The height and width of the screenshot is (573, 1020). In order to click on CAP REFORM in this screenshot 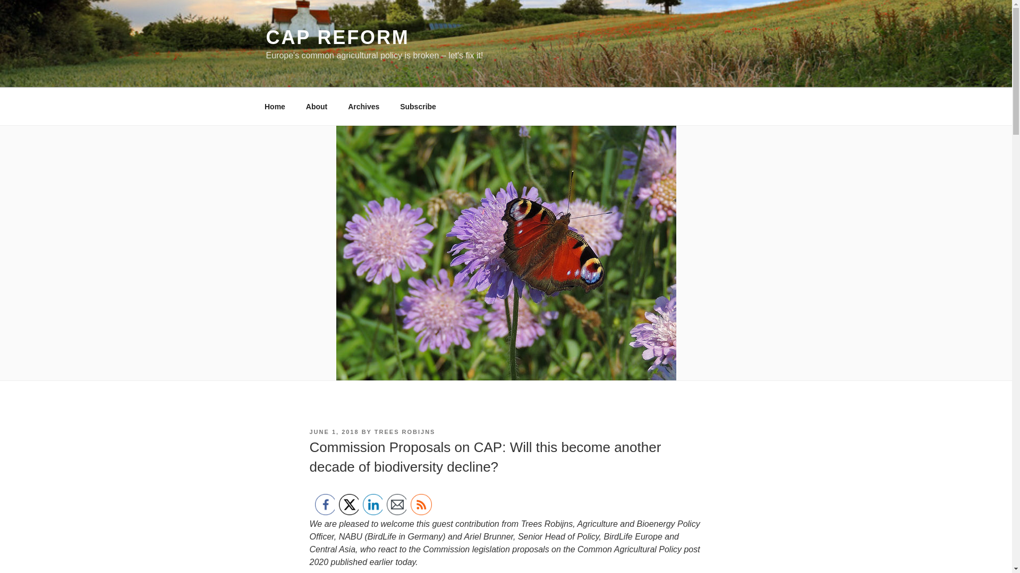, I will do `click(337, 37)`.